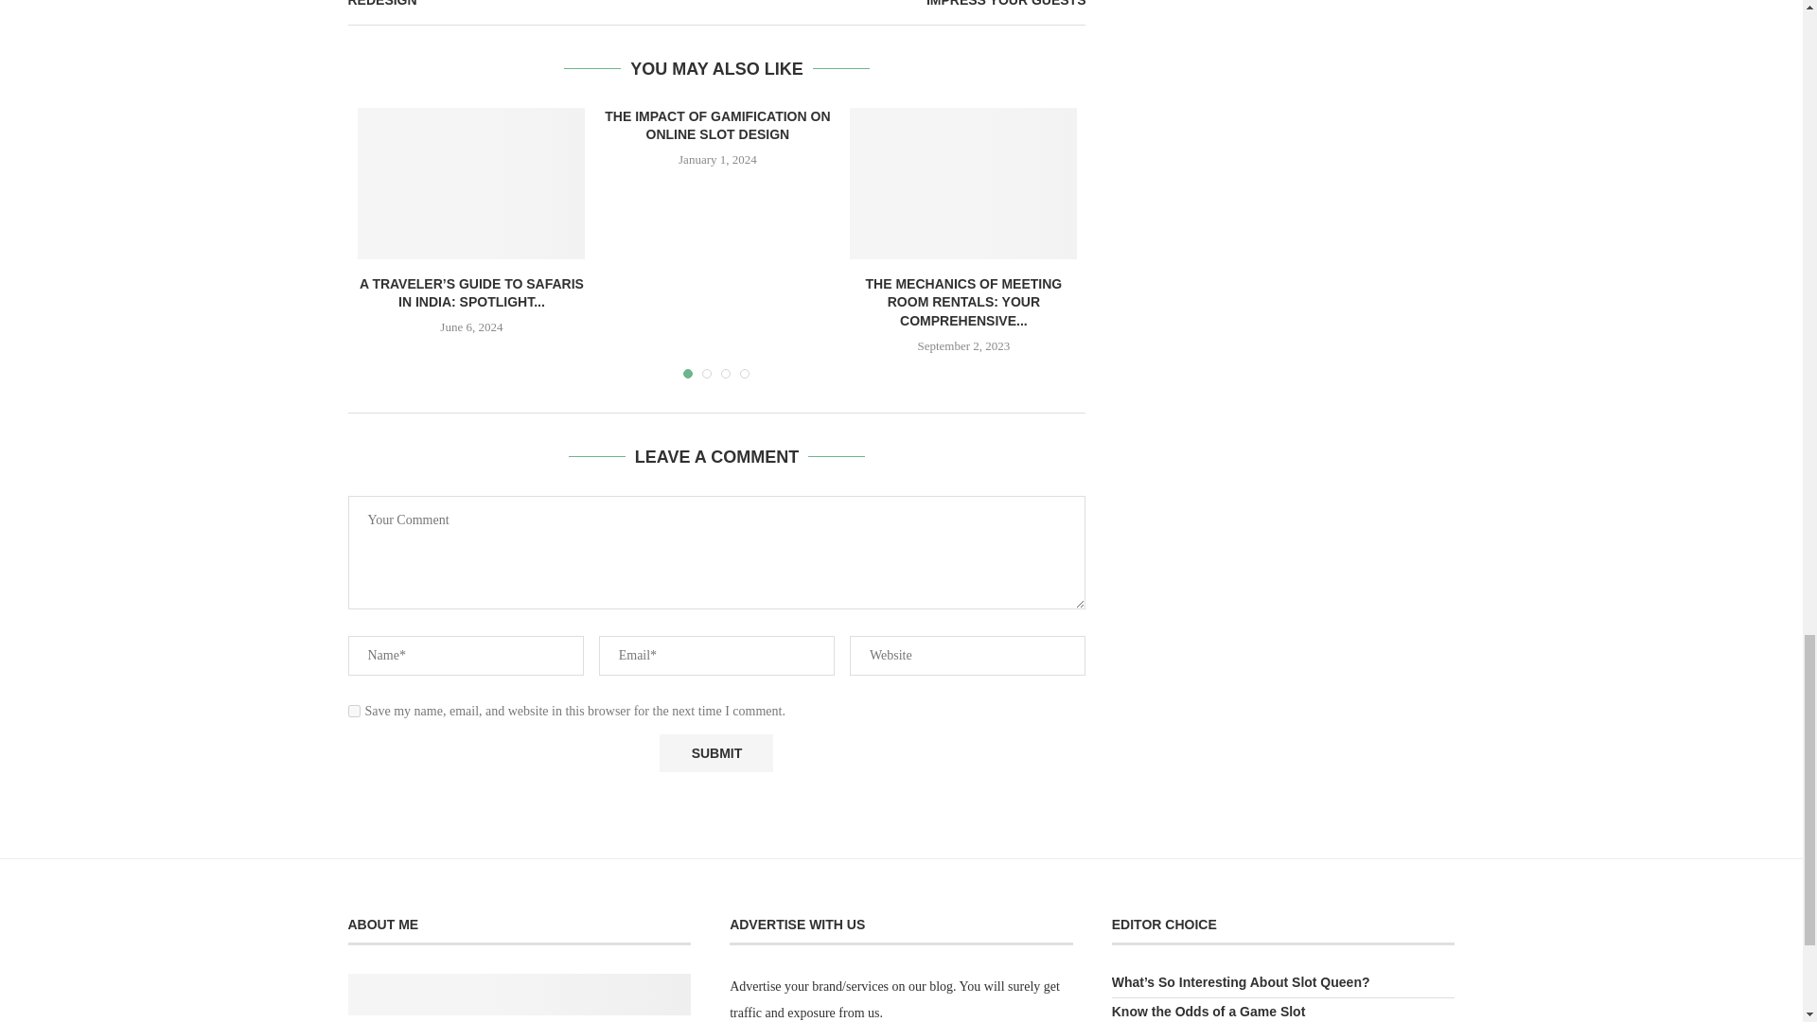  What do you see at coordinates (902, 5) in the screenshot?
I see `TIPS FOR BACKYARD BARBECUE PARTY TO IMPRESS YOUR GUESTS` at bounding box center [902, 5].